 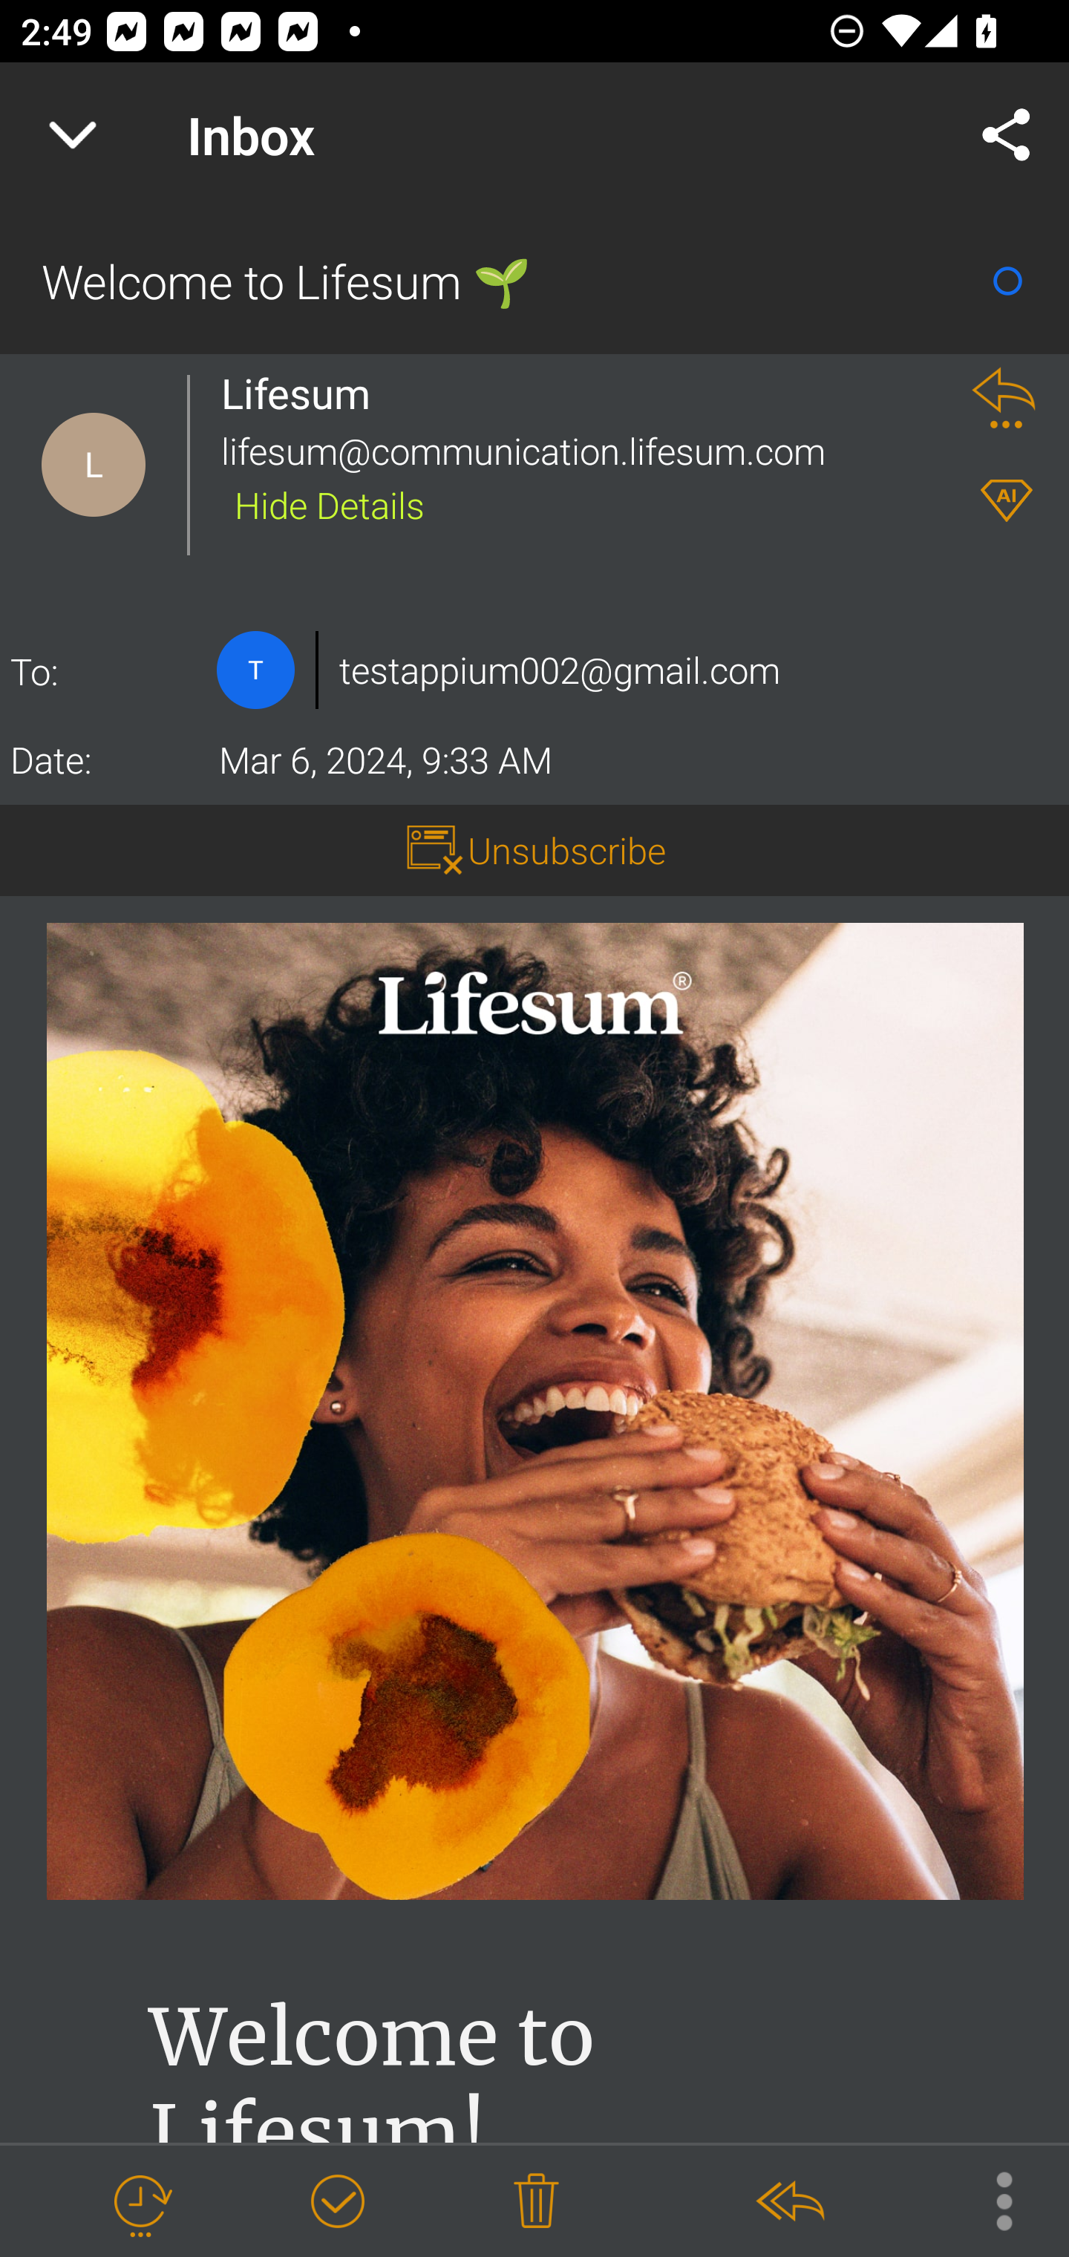 I want to click on Snooze, so click(x=140, y=2202).